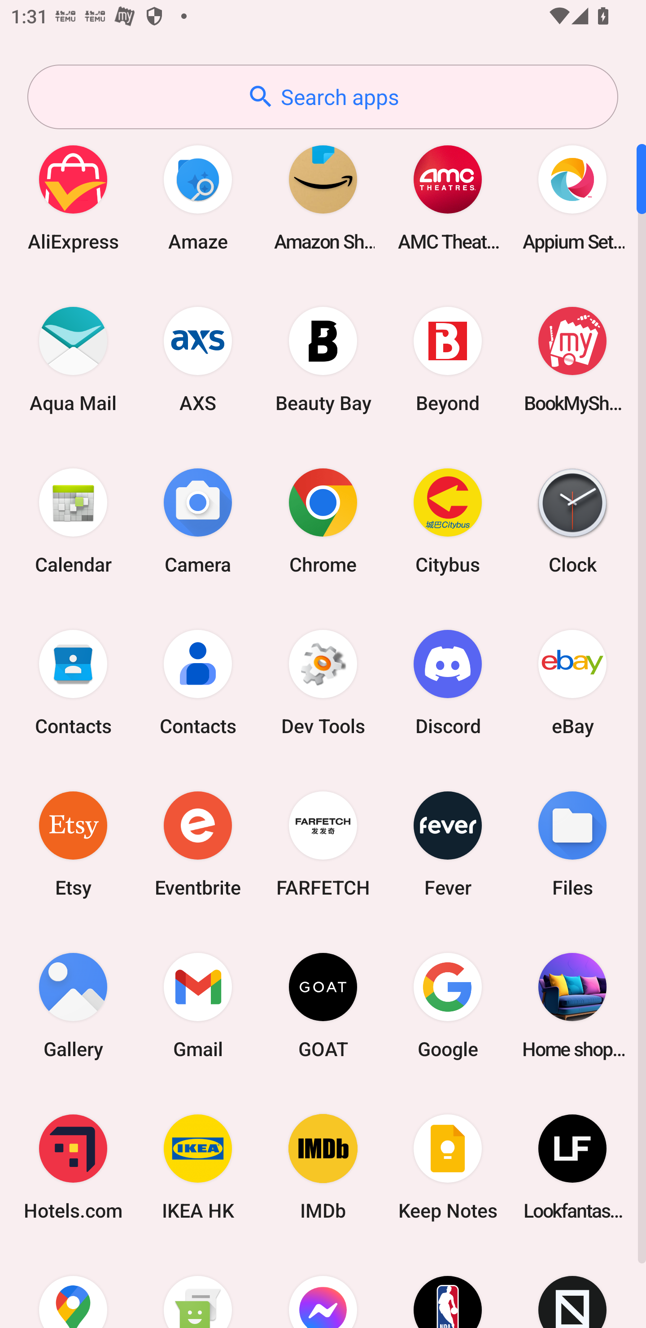 The image size is (646, 1328). I want to click on Citybus, so click(448, 520).